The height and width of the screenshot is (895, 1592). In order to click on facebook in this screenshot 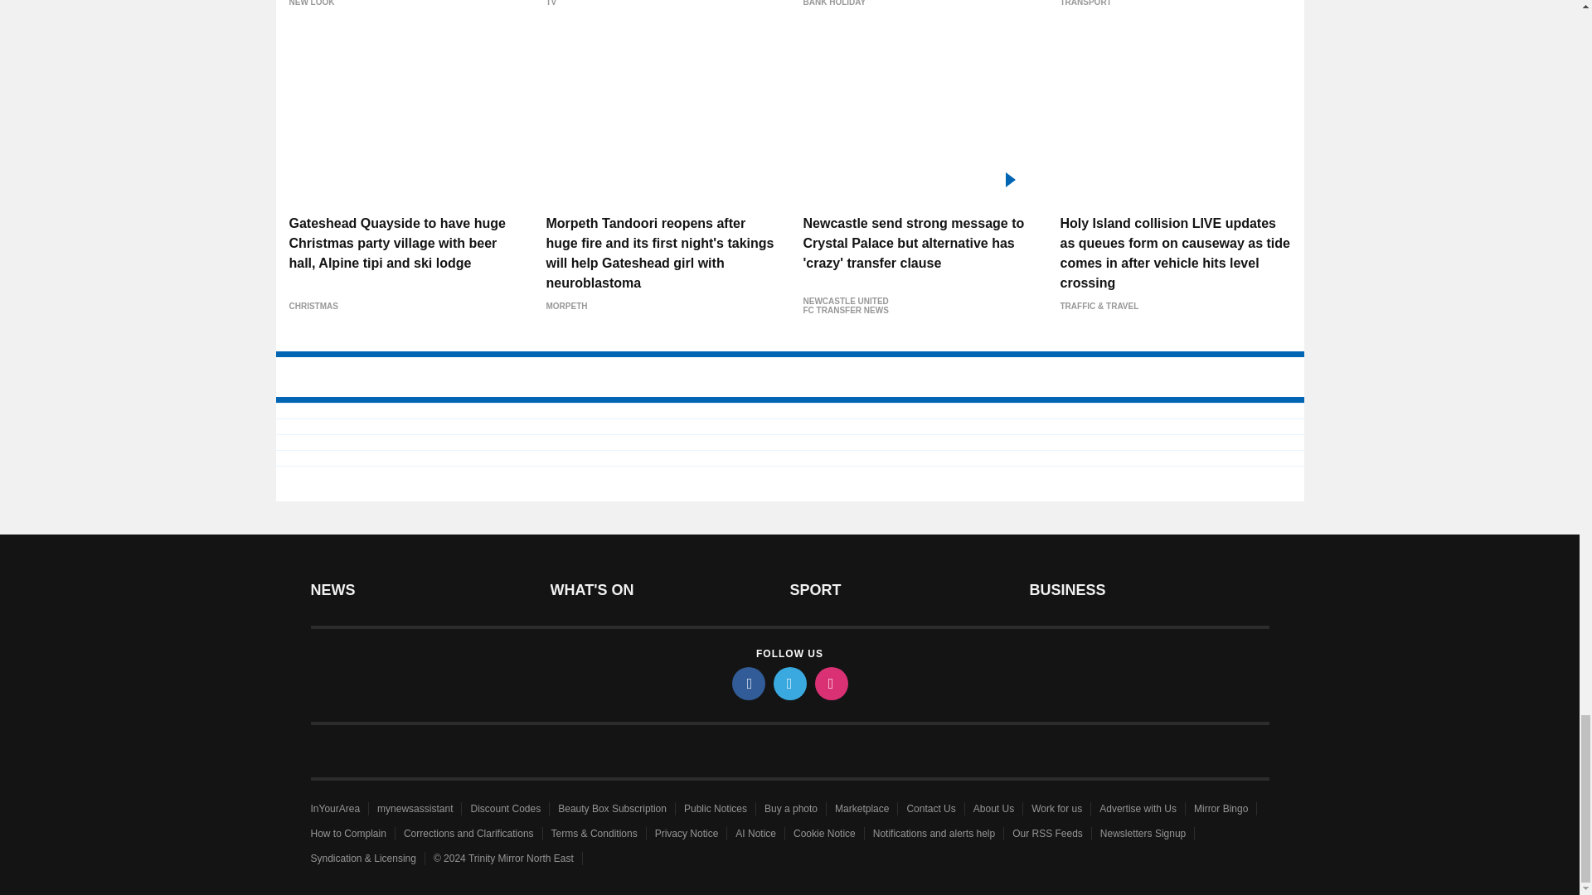, I will do `click(747, 683)`.